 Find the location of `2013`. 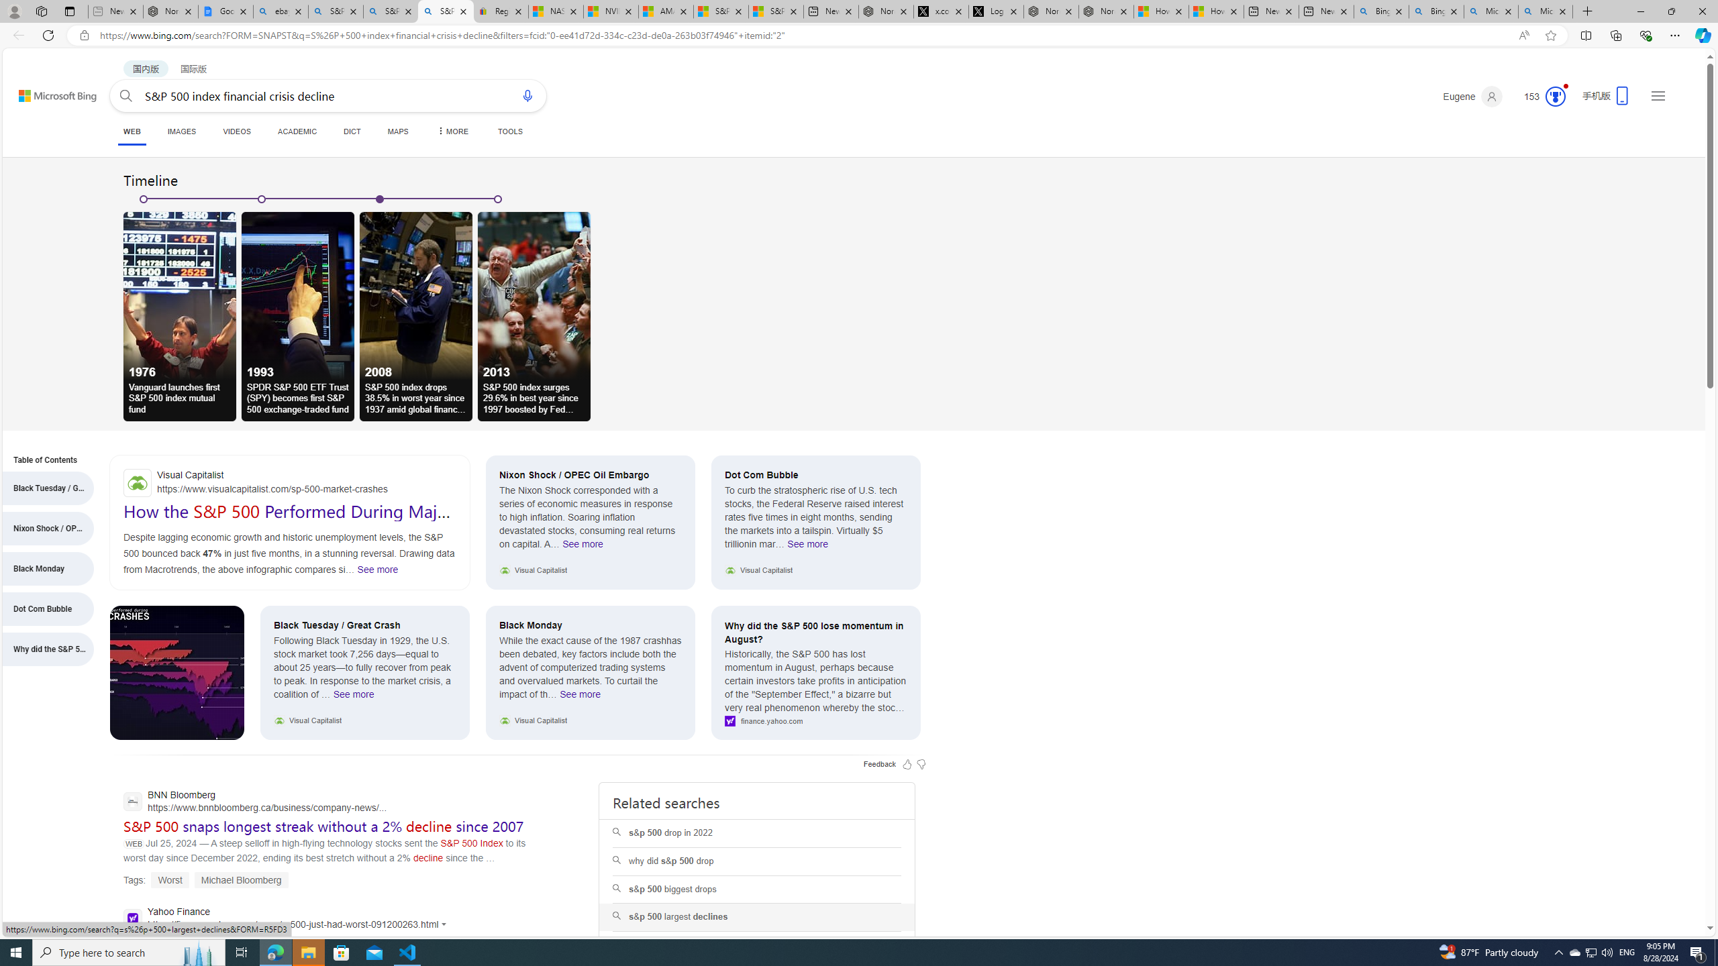

2013 is located at coordinates (534, 295).